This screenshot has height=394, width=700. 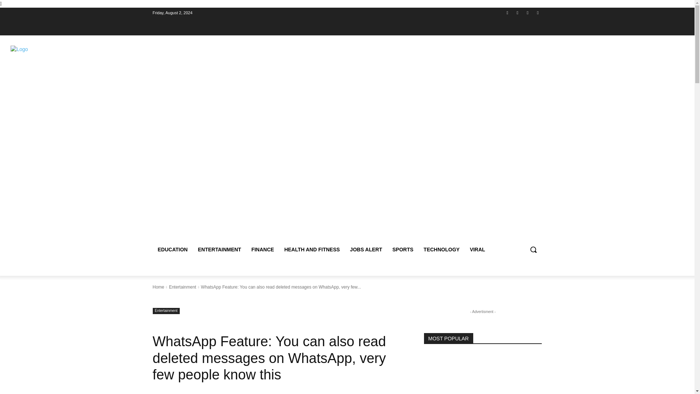 What do you see at coordinates (528, 13) in the screenshot?
I see `Twitter` at bounding box center [528, 13].